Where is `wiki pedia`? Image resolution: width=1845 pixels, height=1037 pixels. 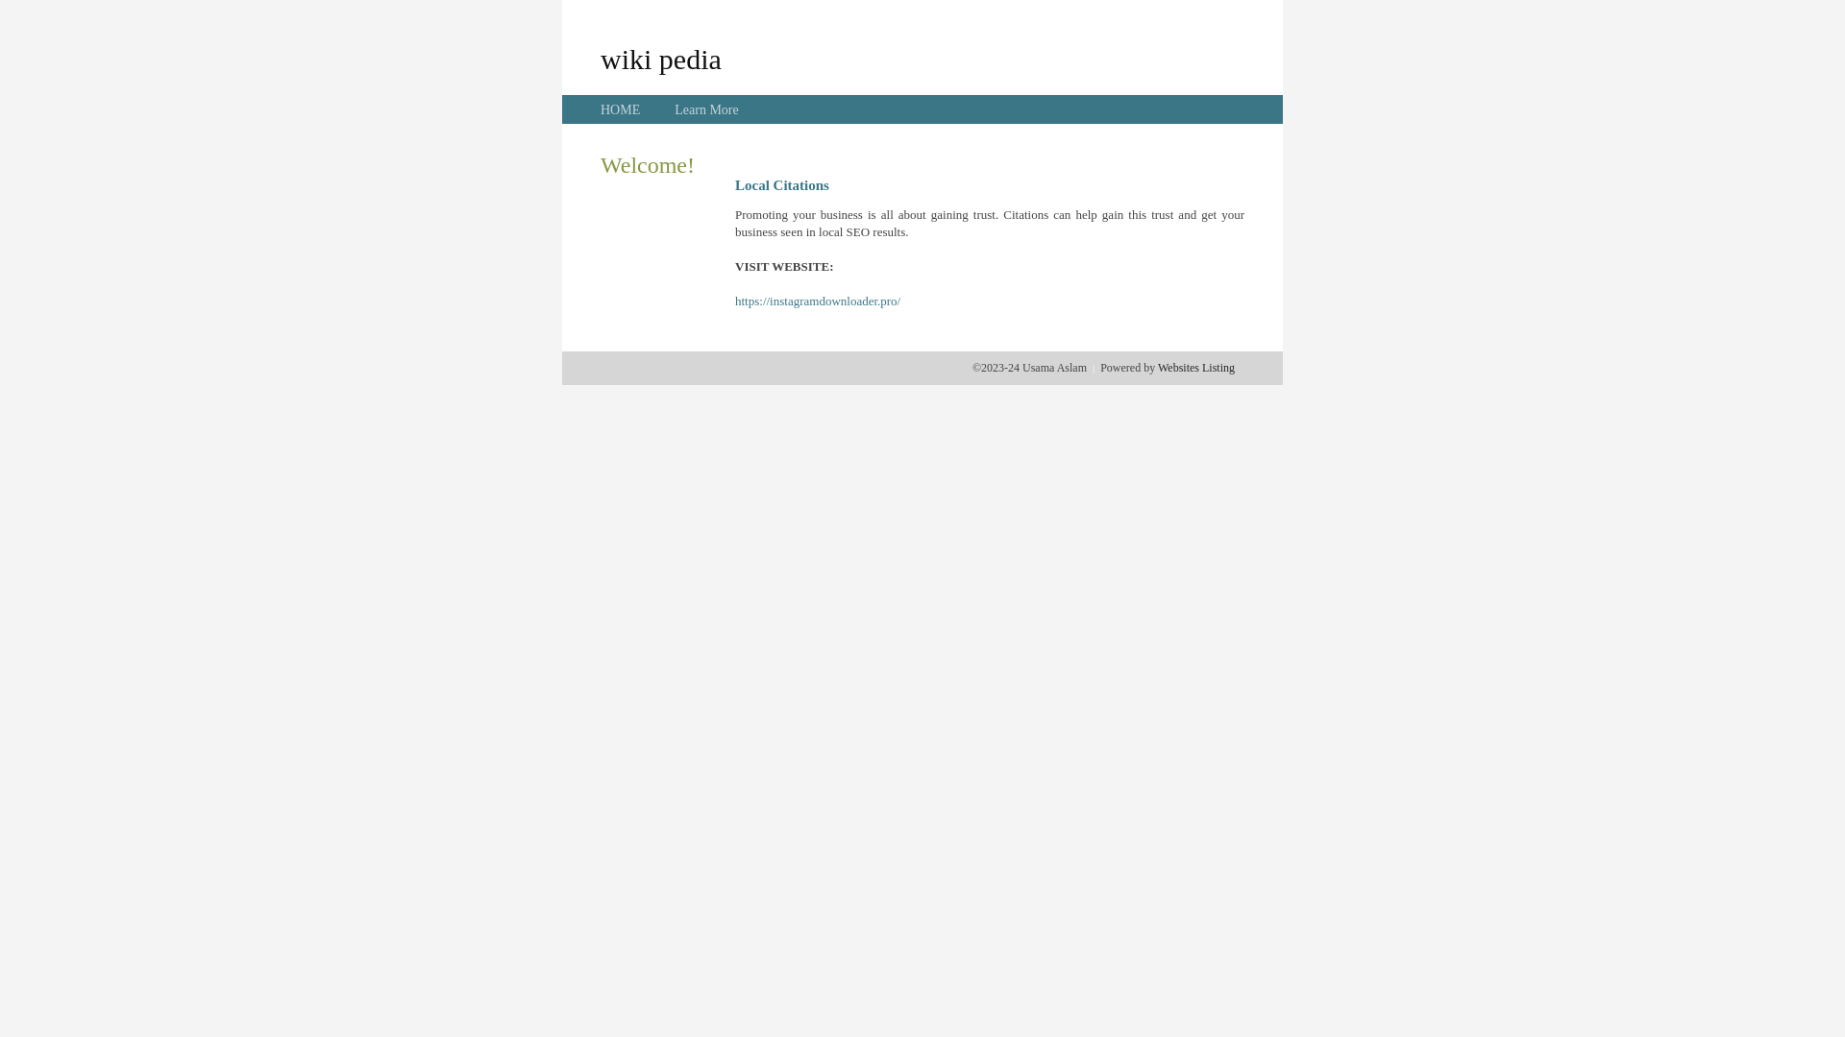
wiki pedia is located at coordinates (661, 59).